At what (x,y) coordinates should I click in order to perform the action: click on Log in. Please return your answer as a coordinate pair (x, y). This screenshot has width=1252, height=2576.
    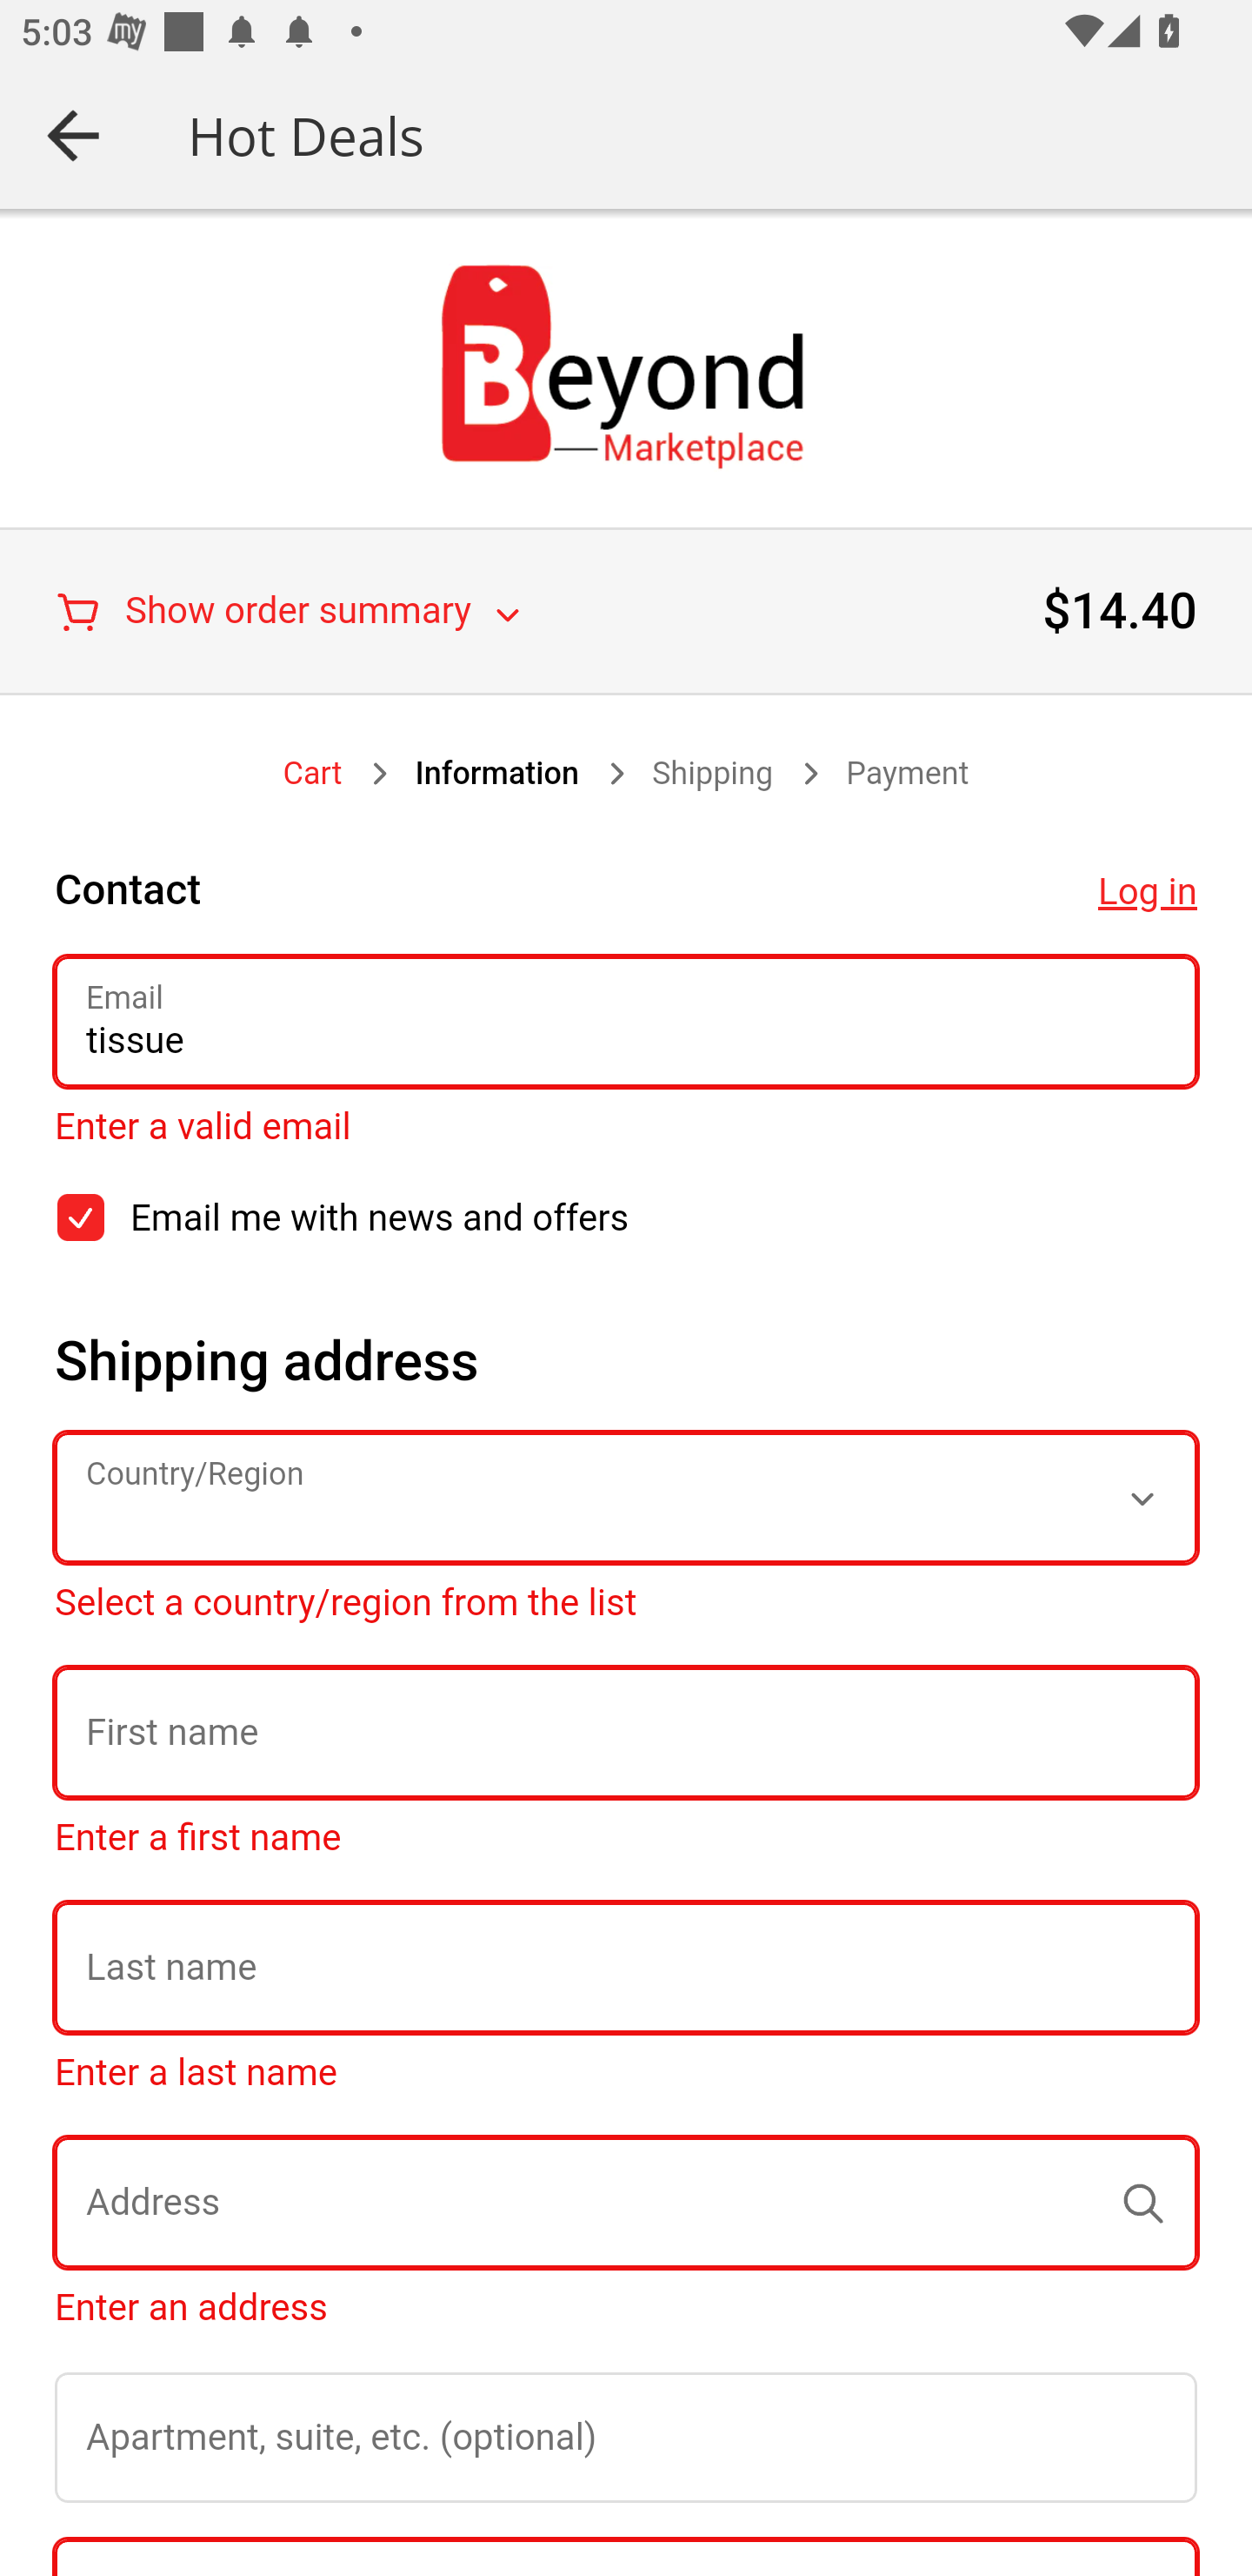
    Looking at the image, I should click on (1147, 892).